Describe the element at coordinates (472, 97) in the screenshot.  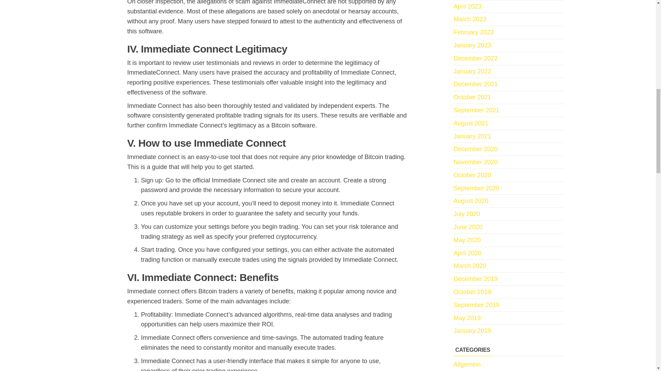
I see `October 2021` at that location.